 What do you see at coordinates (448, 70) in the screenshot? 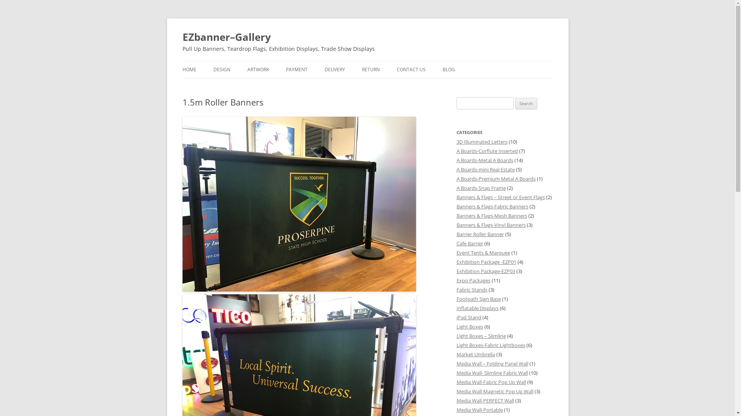
I see `BLOG` at bounding box center [448, 70].